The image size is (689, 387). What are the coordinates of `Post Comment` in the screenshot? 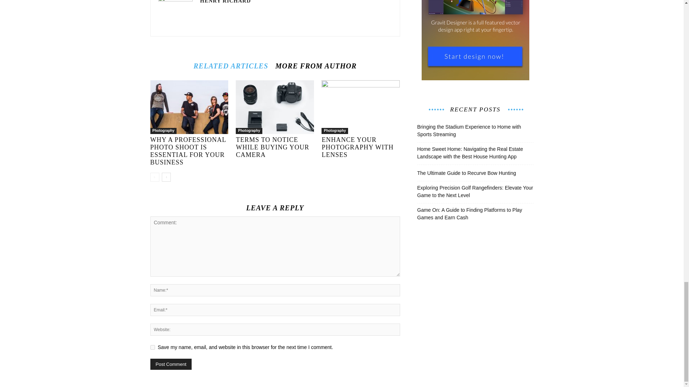 It's located at (171, 364).